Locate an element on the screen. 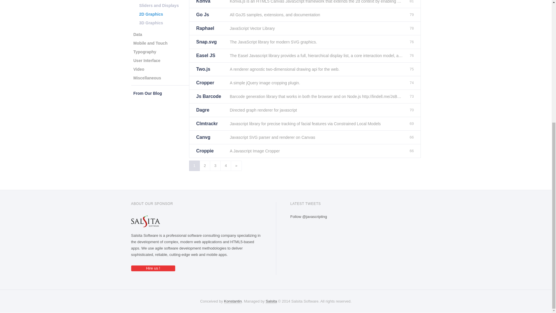 Image resolution: width=556 pixels, height=313 pixels. User Interface is located at coordinates (147, 60).